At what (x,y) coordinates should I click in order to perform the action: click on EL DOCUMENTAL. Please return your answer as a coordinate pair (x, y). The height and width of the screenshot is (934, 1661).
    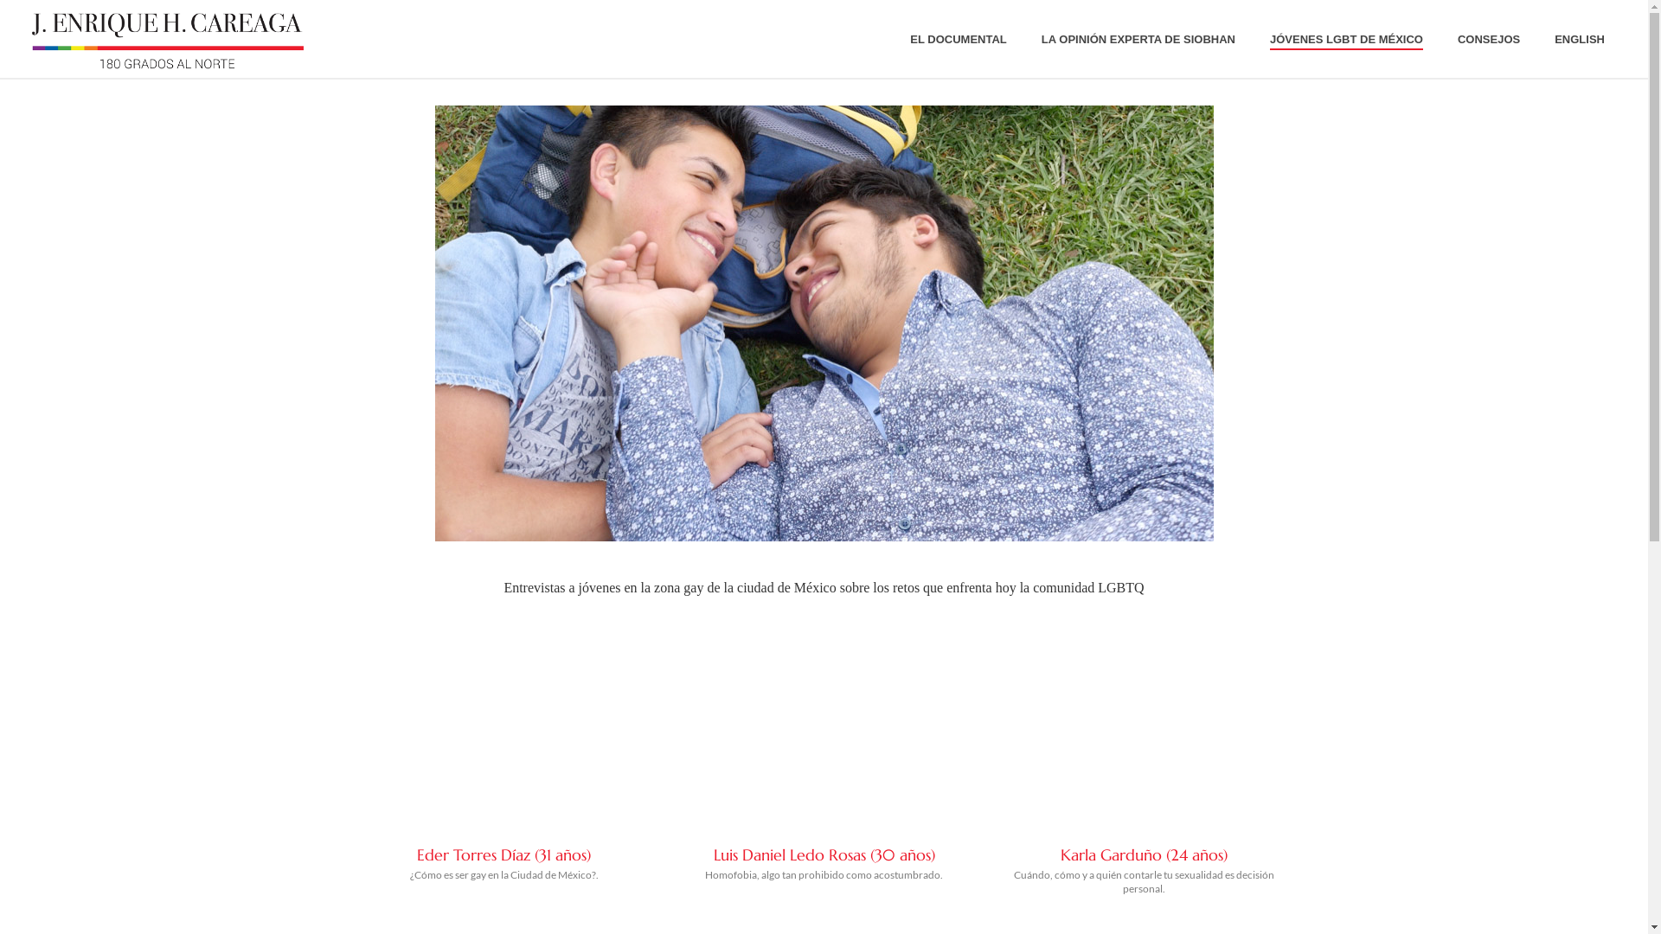
    Looking at the image, I should click on (959, 40).